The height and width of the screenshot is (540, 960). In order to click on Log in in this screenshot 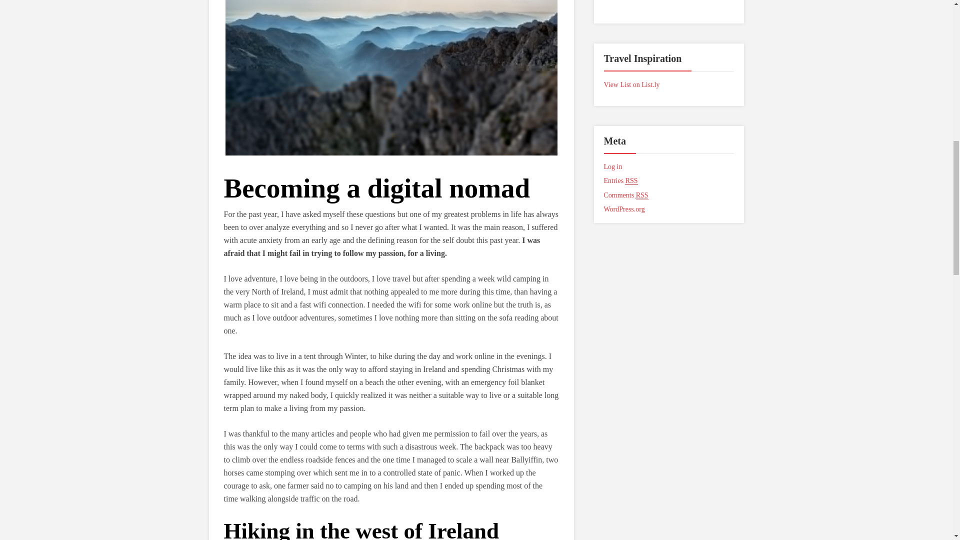, I will do `click(613, 167)`.